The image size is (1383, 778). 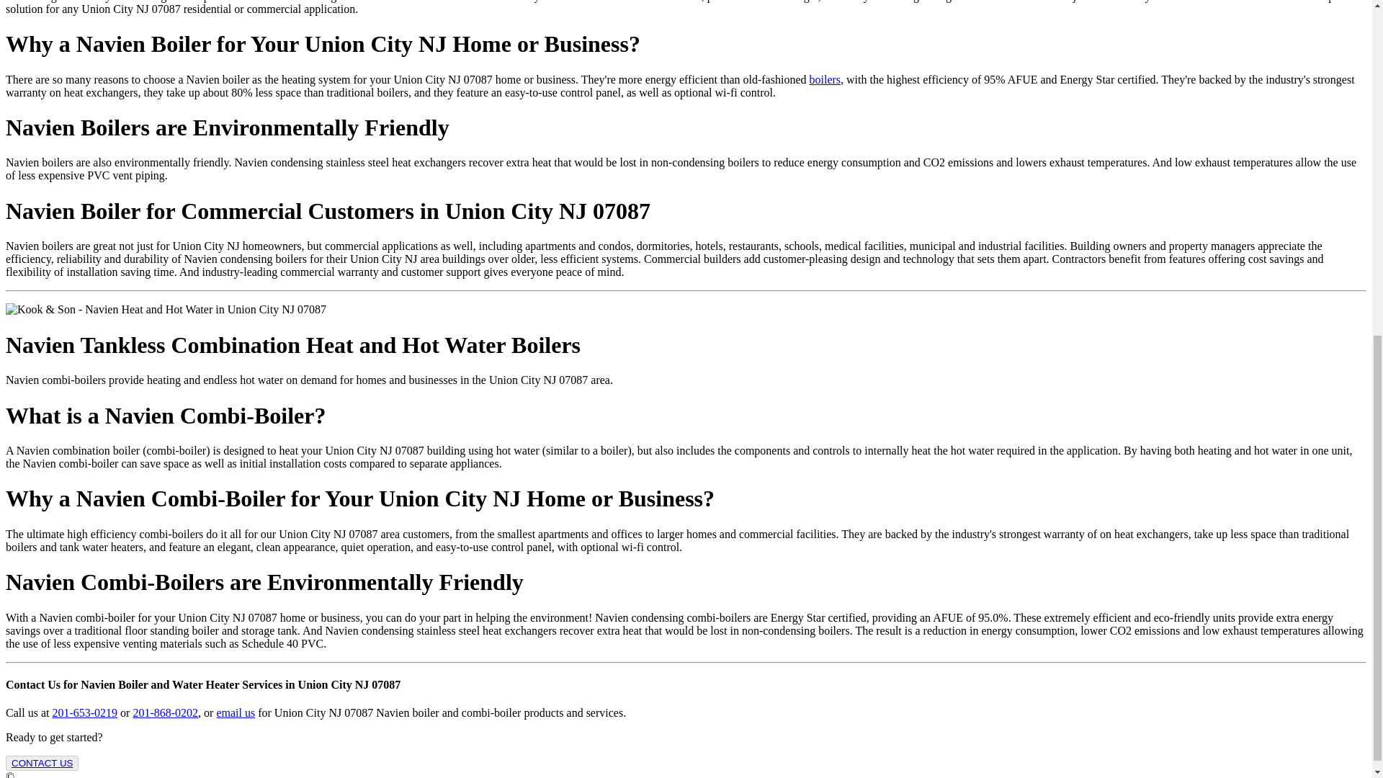 What do you see at coordinates (165, 712) in the screenshot?
I see `201-868-0202` at bounding box center [165, 712].